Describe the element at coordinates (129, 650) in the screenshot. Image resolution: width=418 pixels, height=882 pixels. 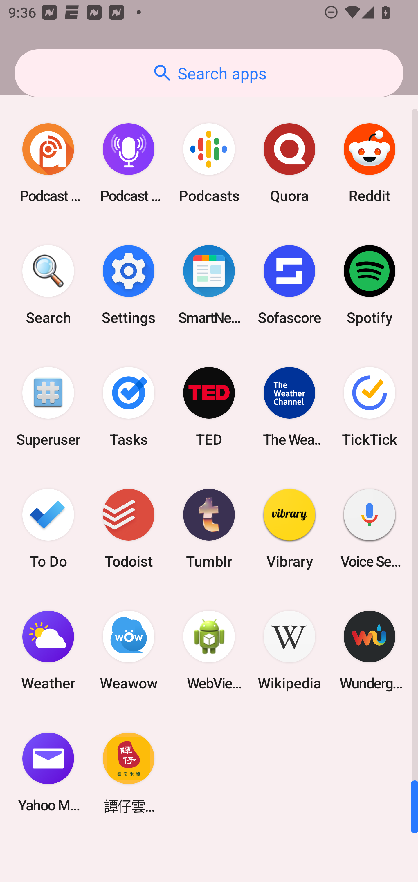
I see `Weawow` at that location.